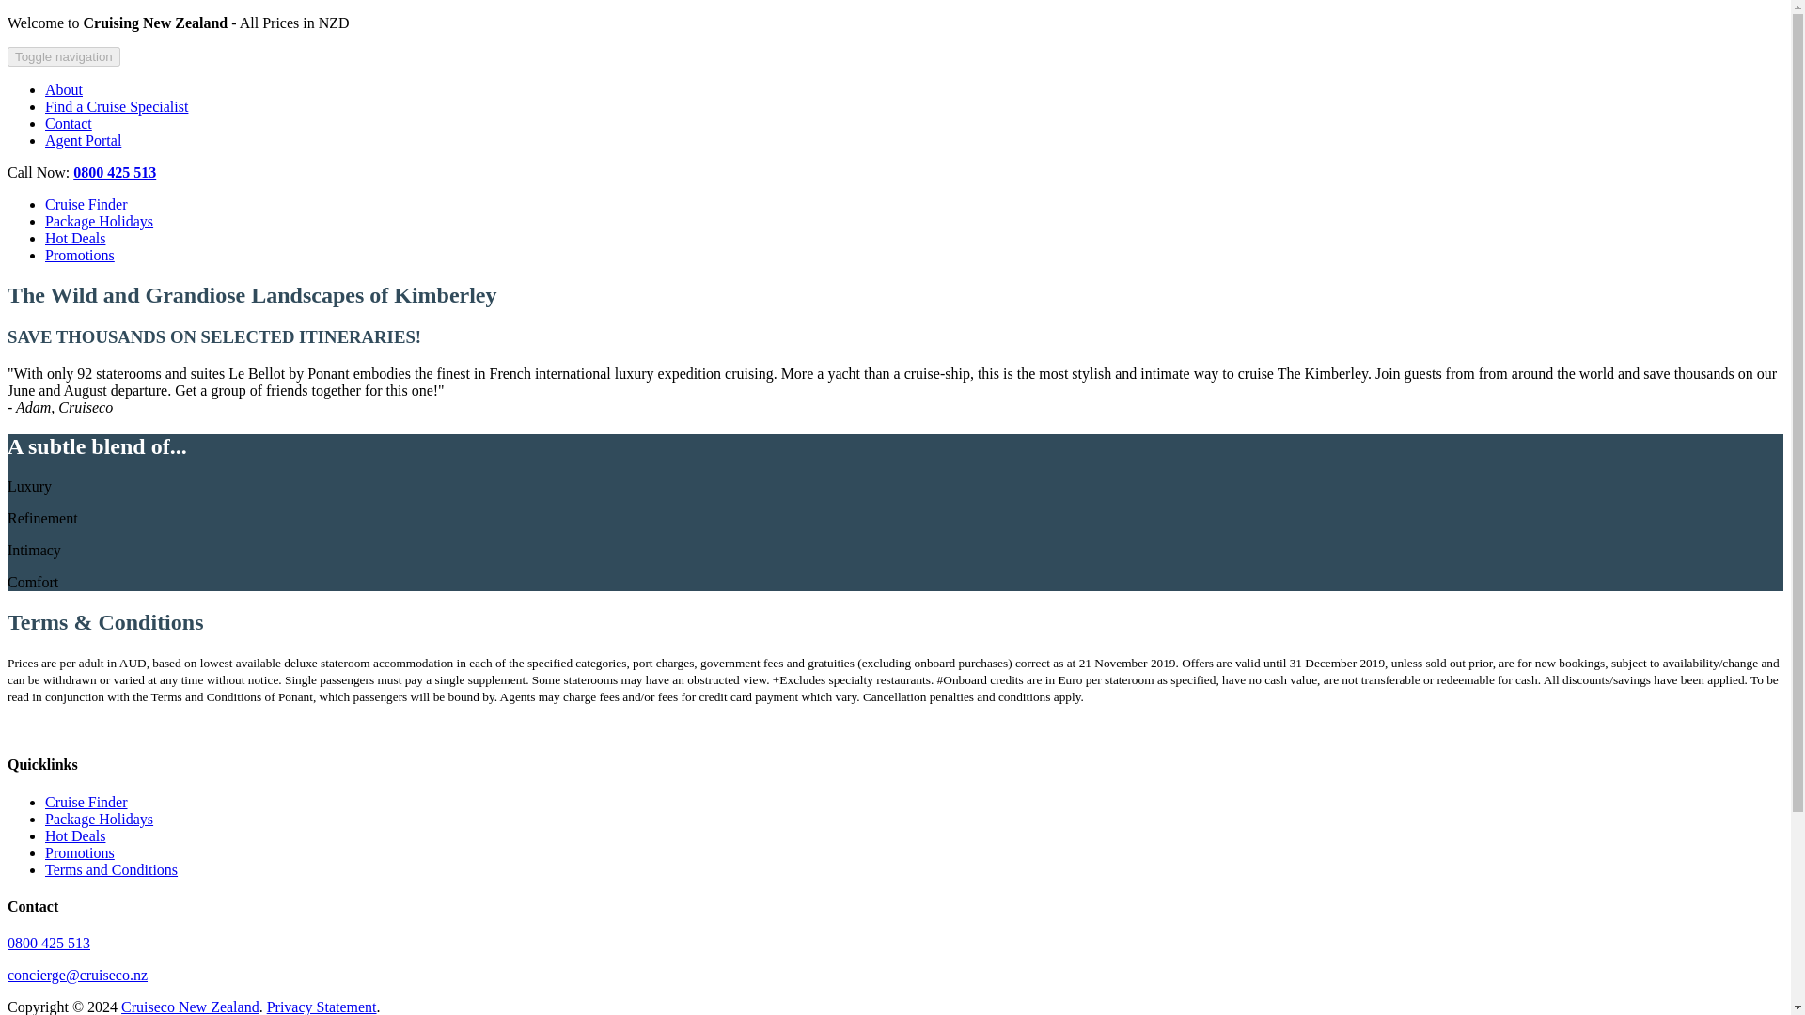  What do you see at coordinates (80, 851) in the screenshot?
I see `Promotions` at bounding box center [80, 851].